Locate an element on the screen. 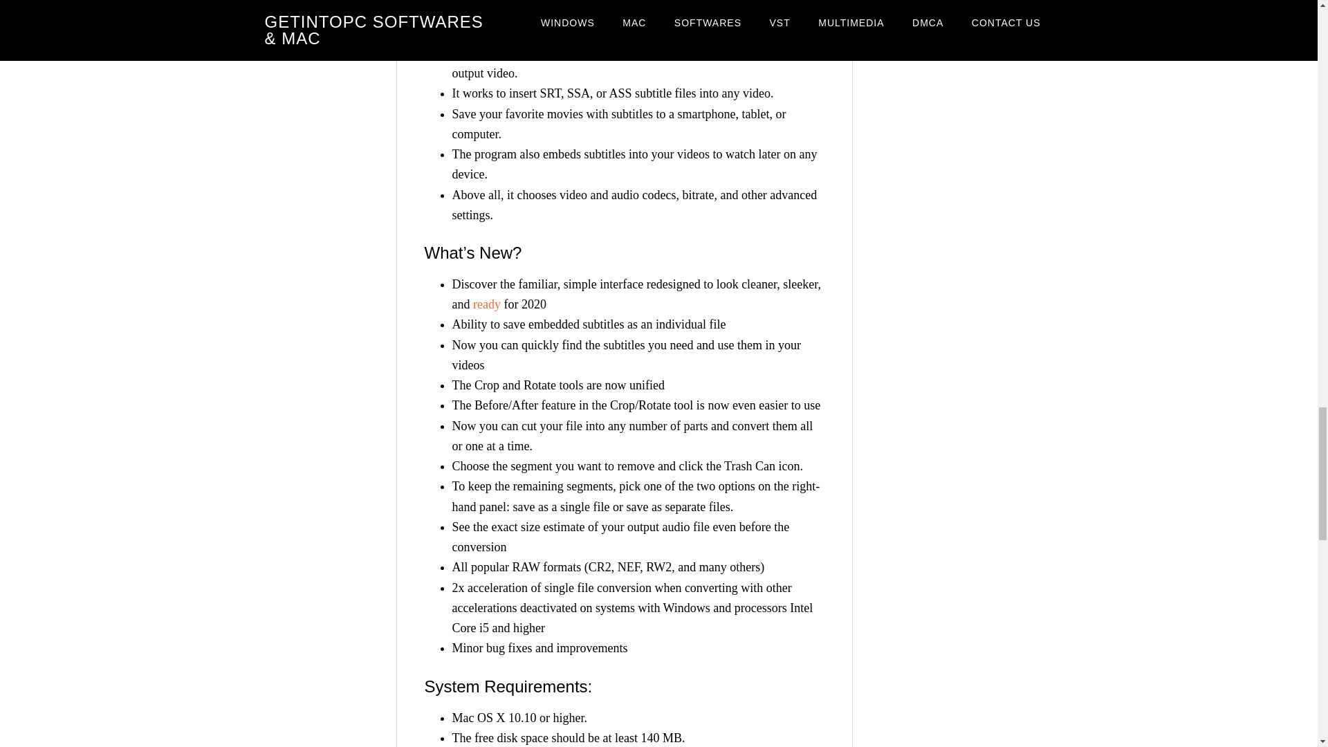 Image resolution: width=1328 pixels, height=747 pixels. ready is located at coordinates (486, 304).